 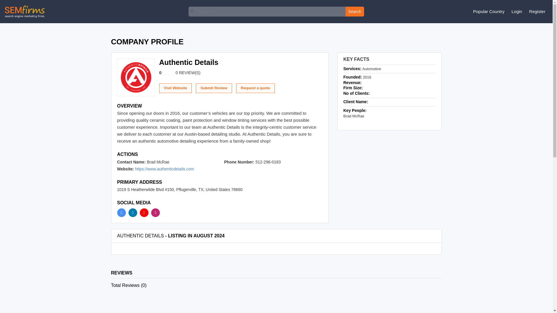 What do you see at coordinates (537, 11) in the screenshot?
I see `Register` at bounding box center [537, 11].